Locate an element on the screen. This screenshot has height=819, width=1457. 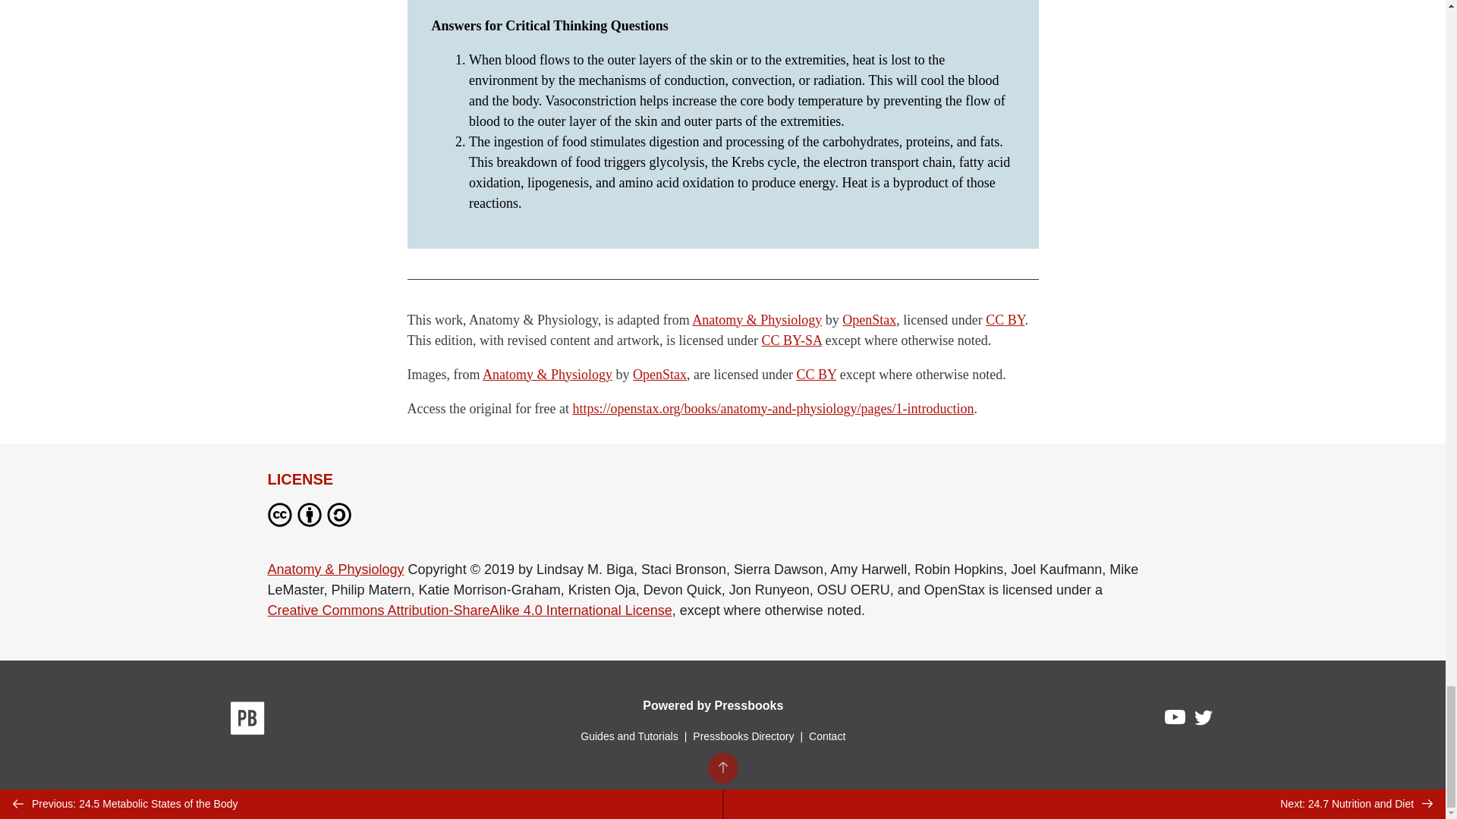
Pressbooks Directory is located at coordinates (743, 736).